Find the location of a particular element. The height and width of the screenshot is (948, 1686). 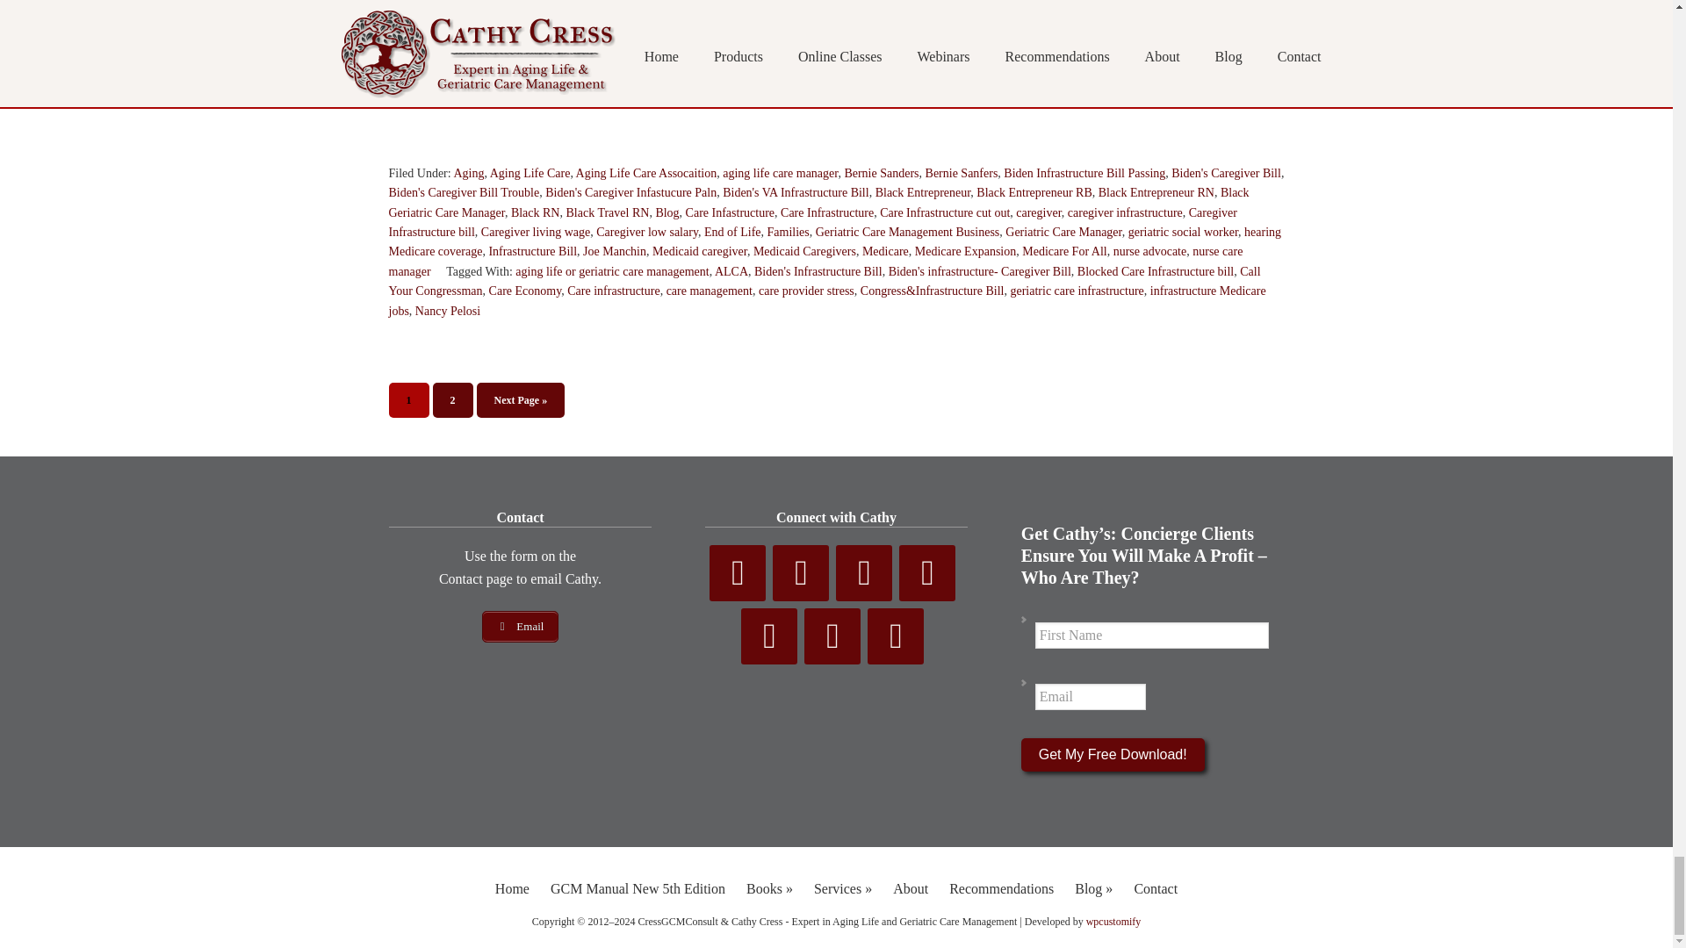

YouTube is located at coordinates (864, 572).